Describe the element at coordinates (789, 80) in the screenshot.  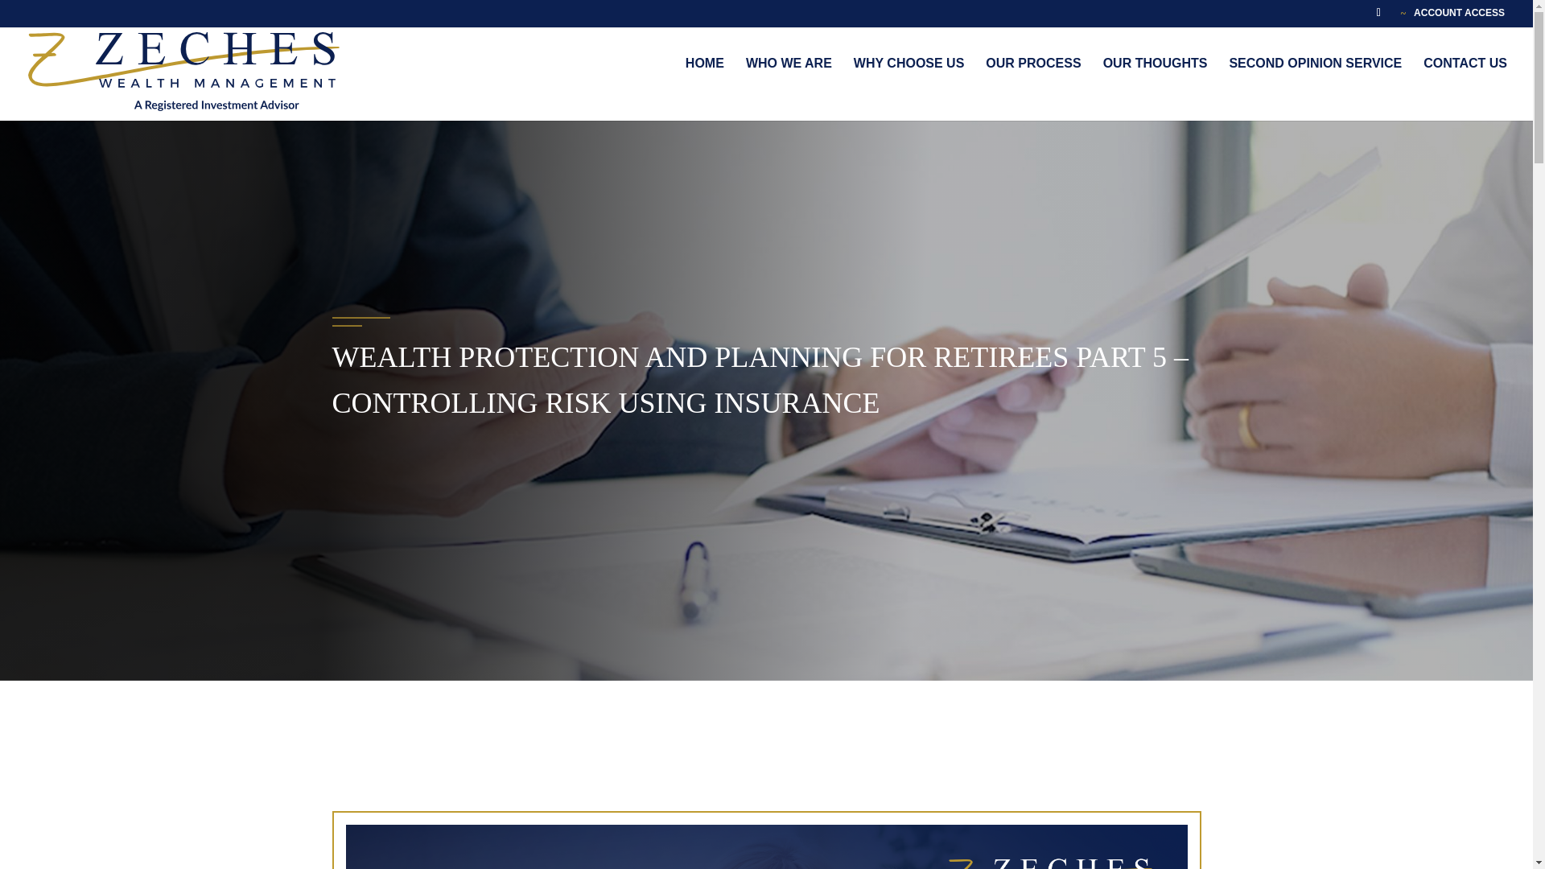
I see `WHO WE ARE` at that location.